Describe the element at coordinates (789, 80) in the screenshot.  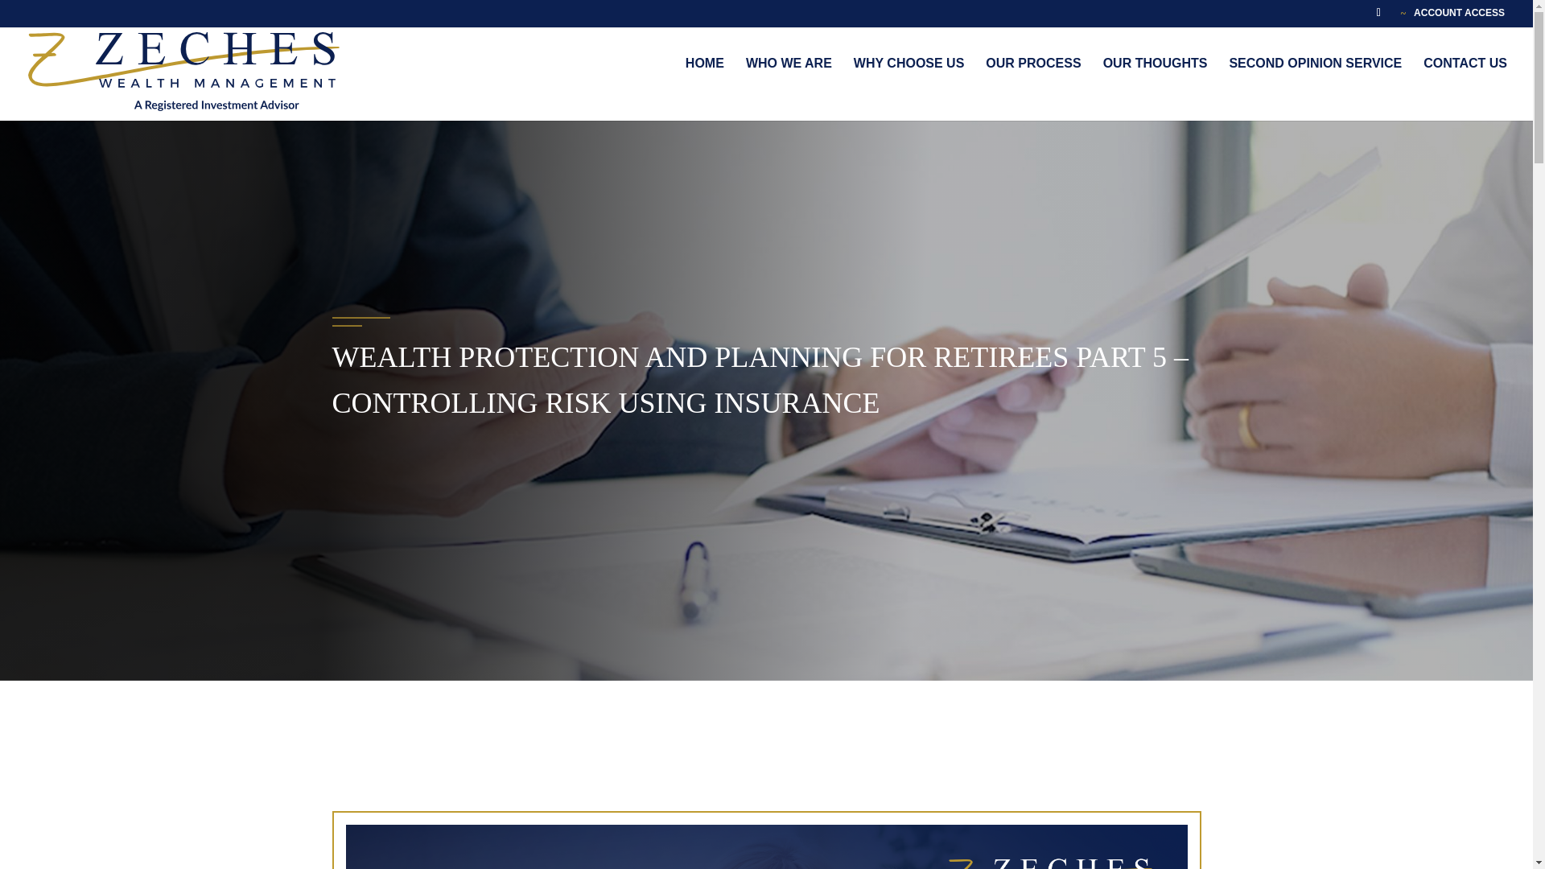
I see `WHO WE ARE` at that location.